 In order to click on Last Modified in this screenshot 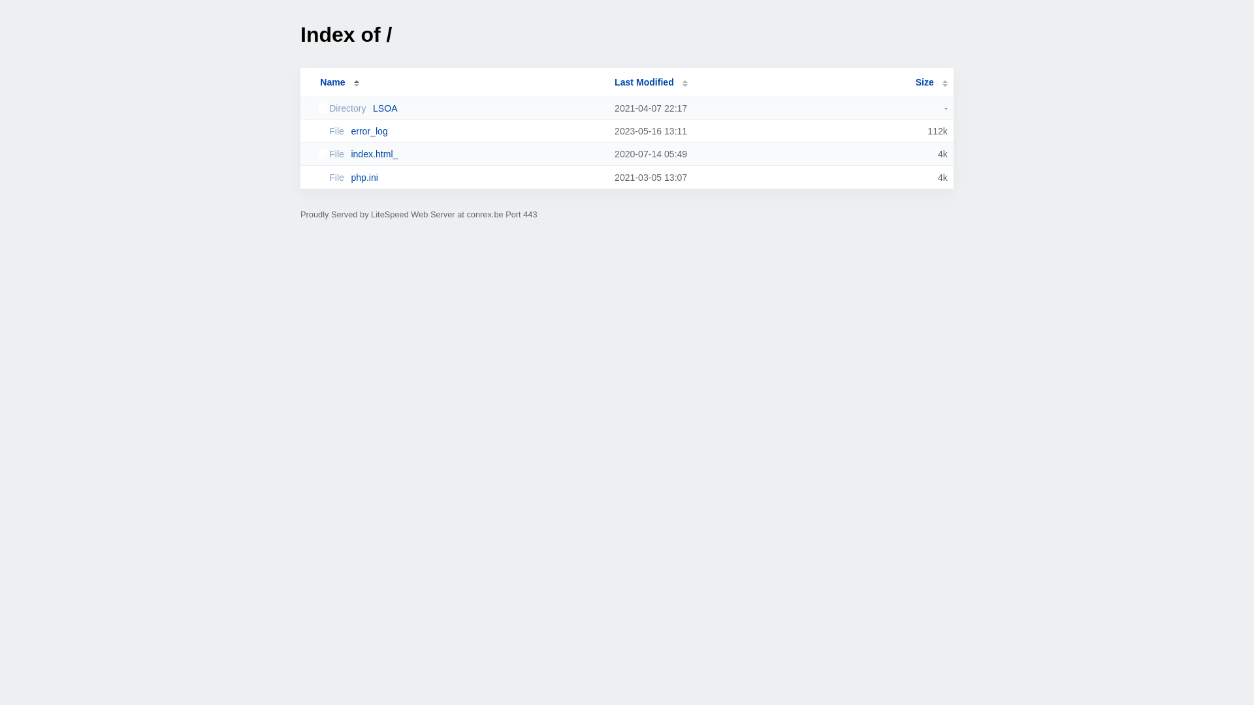, I will do `click(651, 82)`.